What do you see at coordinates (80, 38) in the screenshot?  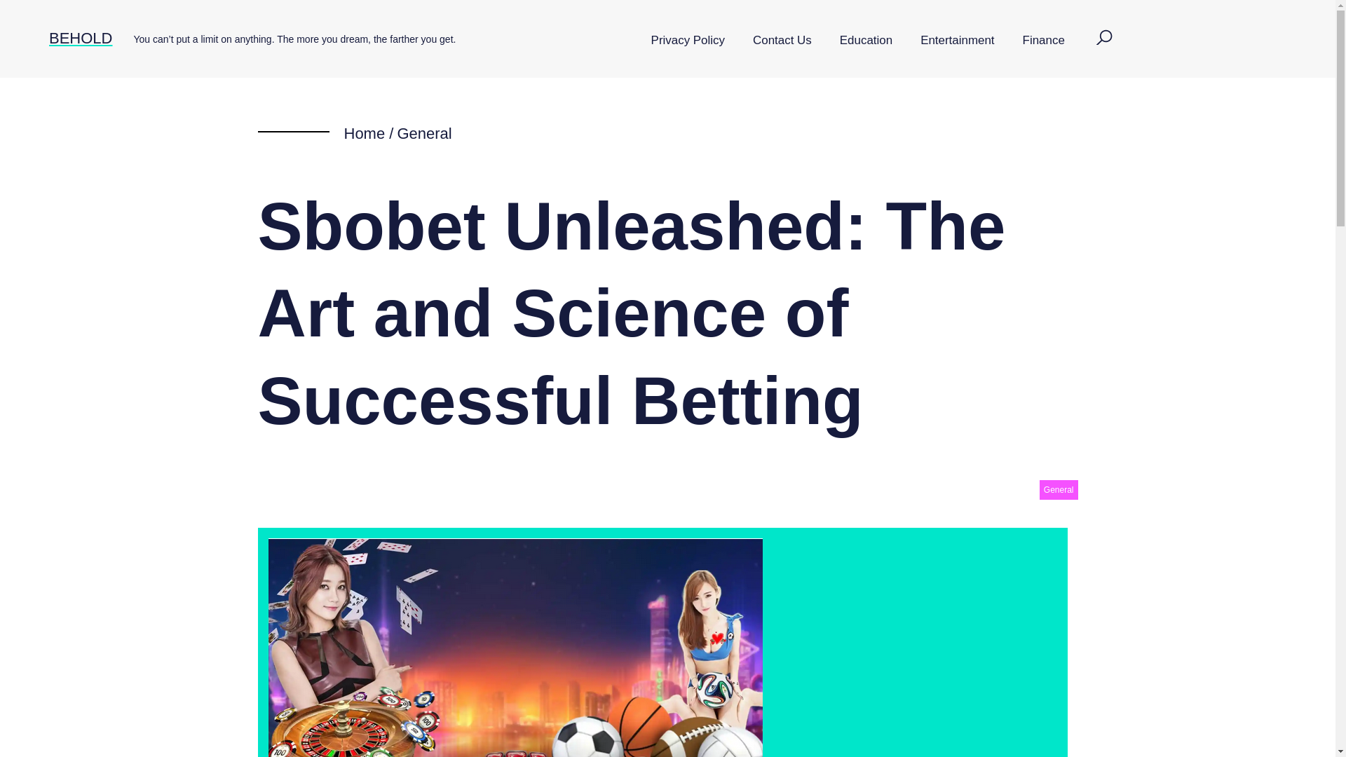 I see `BEHOLD` at bounding box center [80, 38].